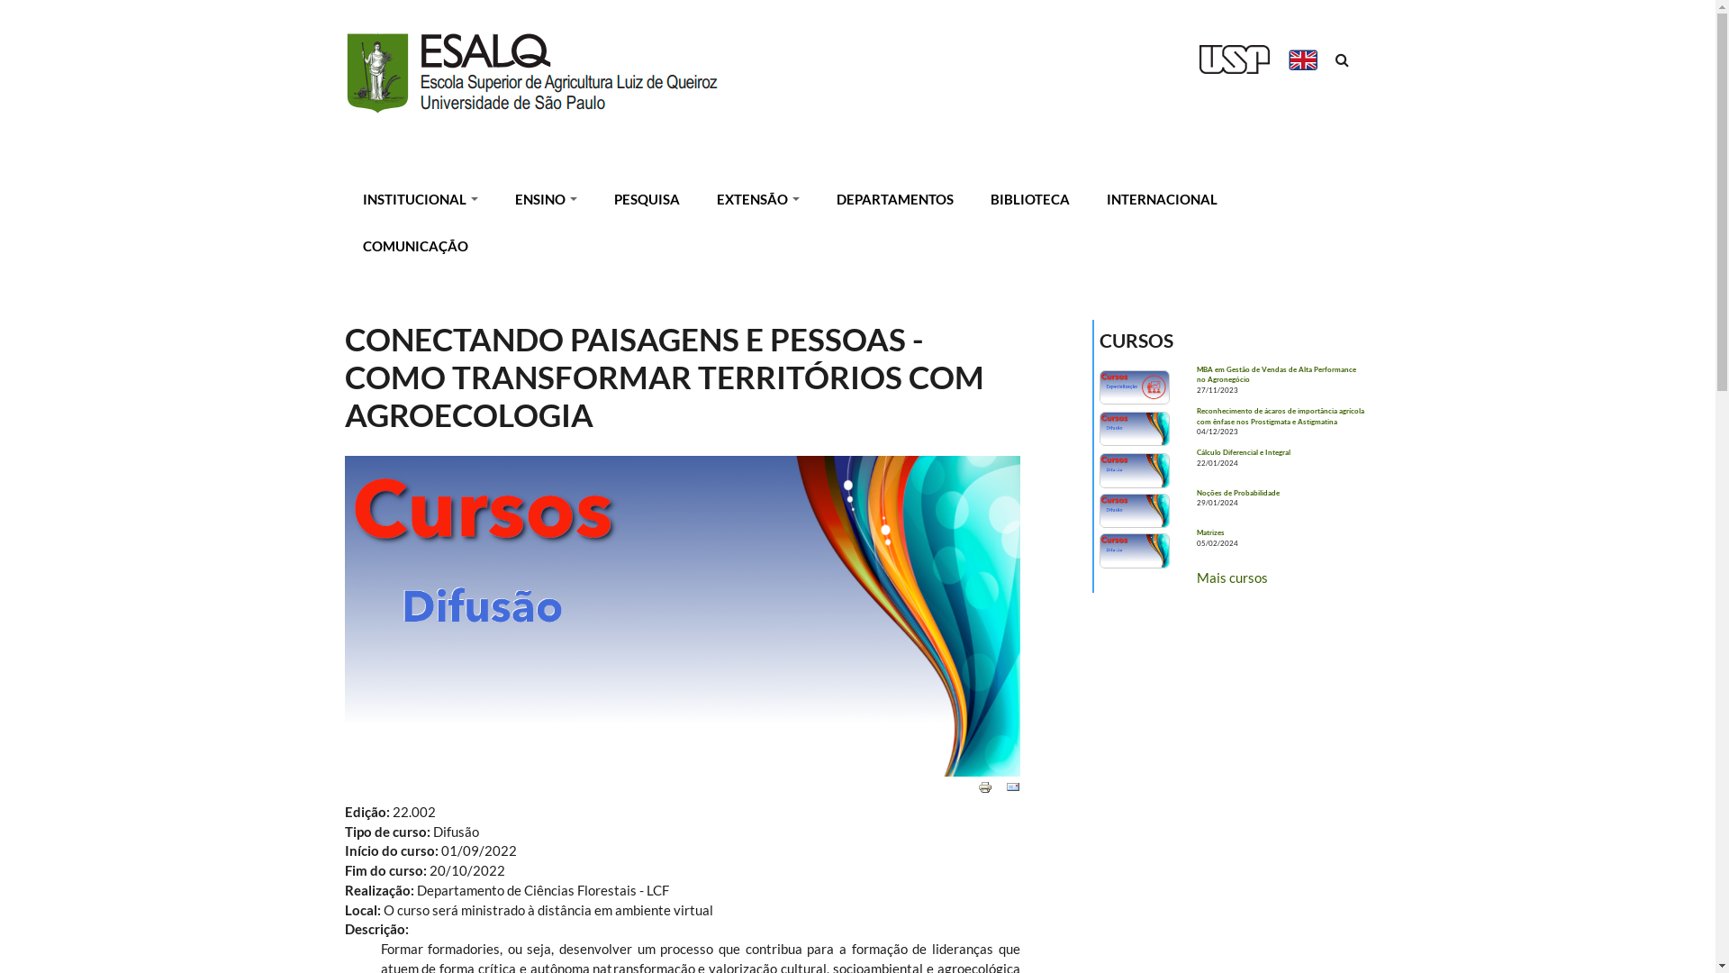 Image resolution: width=1729 pixels, height=973 pixels. What do you see at coordinates (1030, 200) in the screenshot?
I see `BIBLIOTECA` at bounding box center [1030, 200].